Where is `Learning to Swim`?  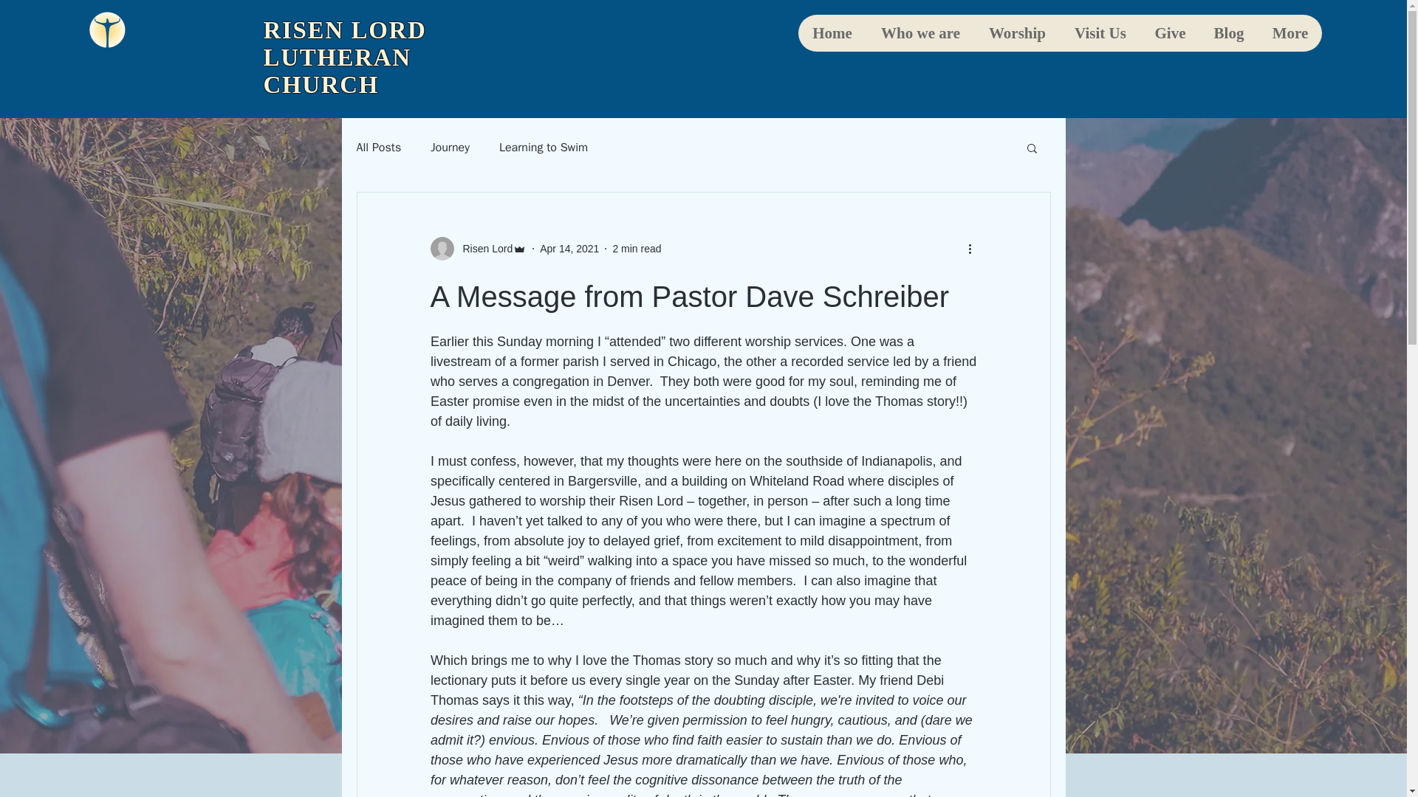 Learning to Swim is located at coordinates (544, 148).